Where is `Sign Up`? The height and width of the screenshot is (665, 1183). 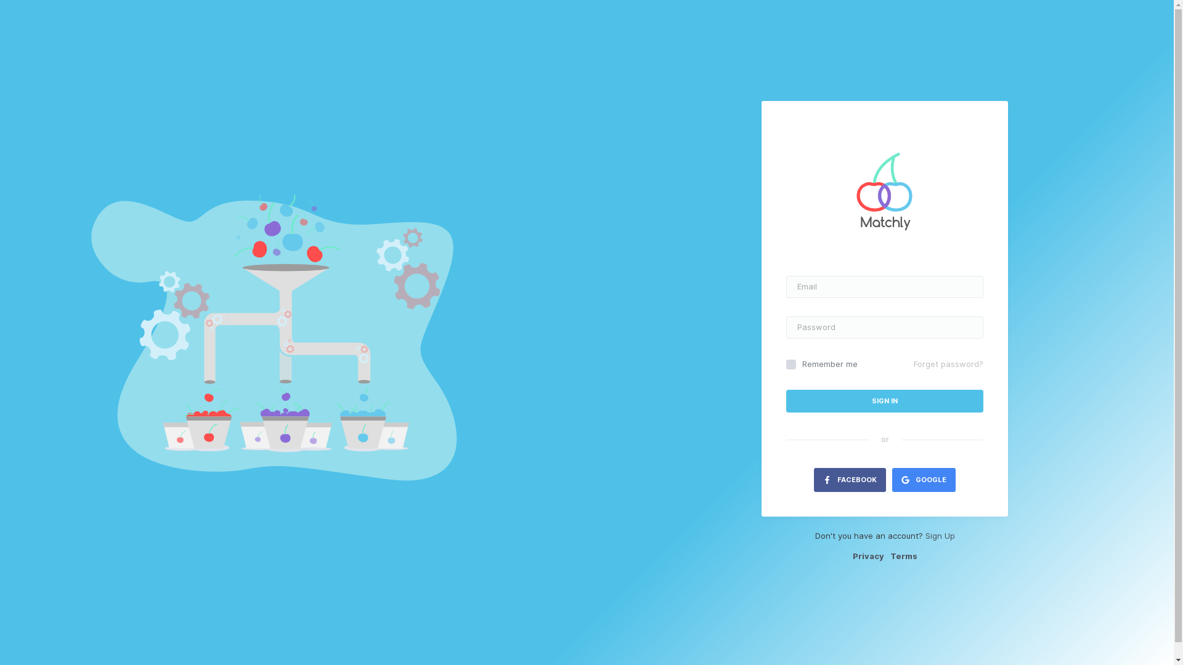 Sign Up is located at coordinates (940, 536).